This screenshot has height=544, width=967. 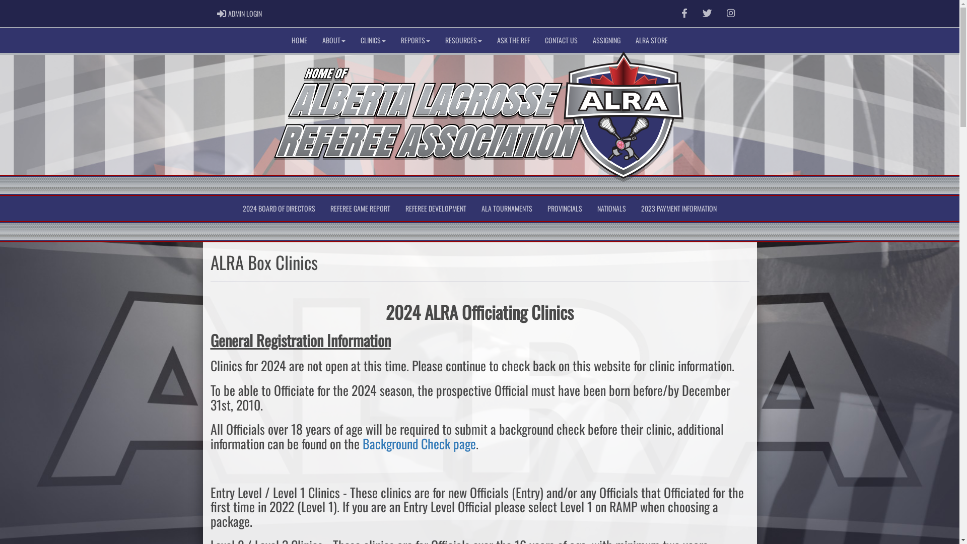 What do you see at coordinates (707, 13) in the screenshot?
I see `follow us` at bounding box center [707, 13].